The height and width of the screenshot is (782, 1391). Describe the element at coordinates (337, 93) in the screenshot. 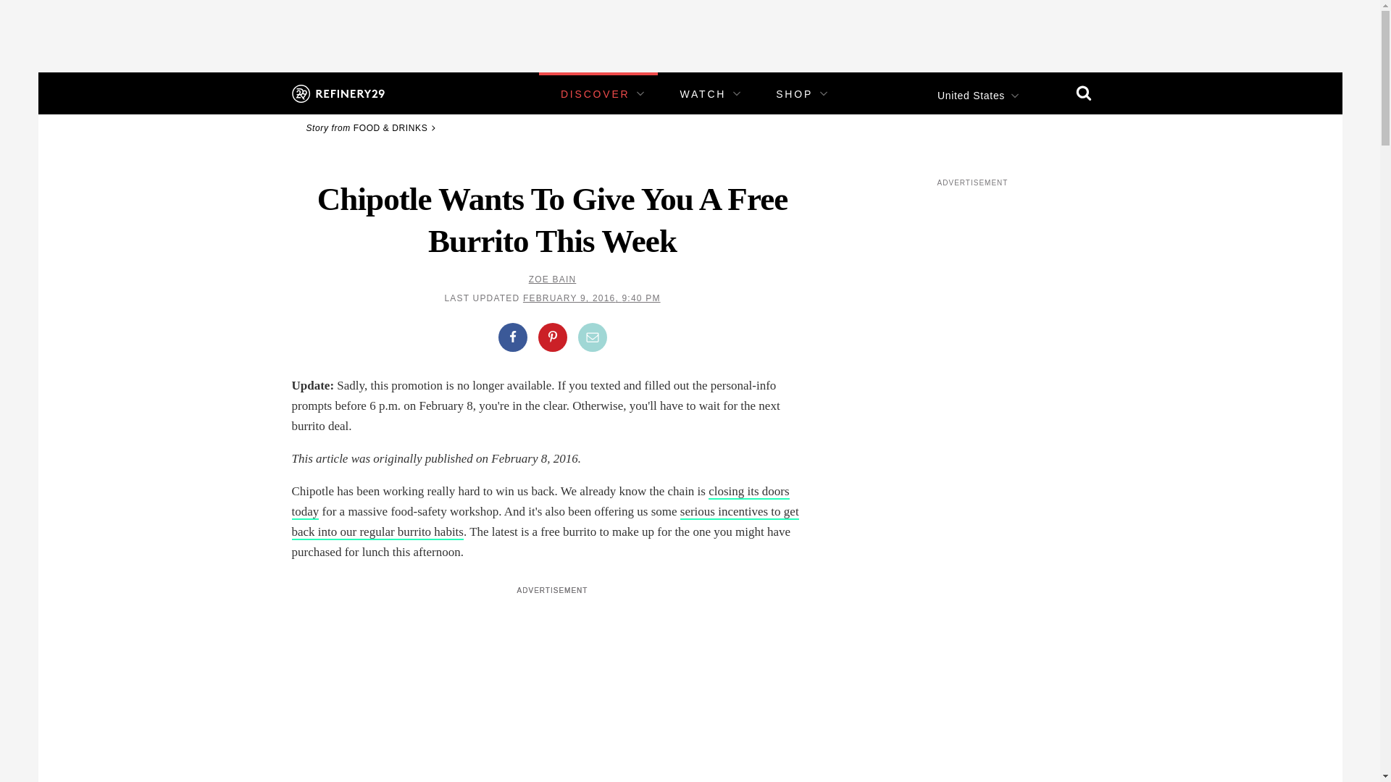

I see `Refinery29` at that location.